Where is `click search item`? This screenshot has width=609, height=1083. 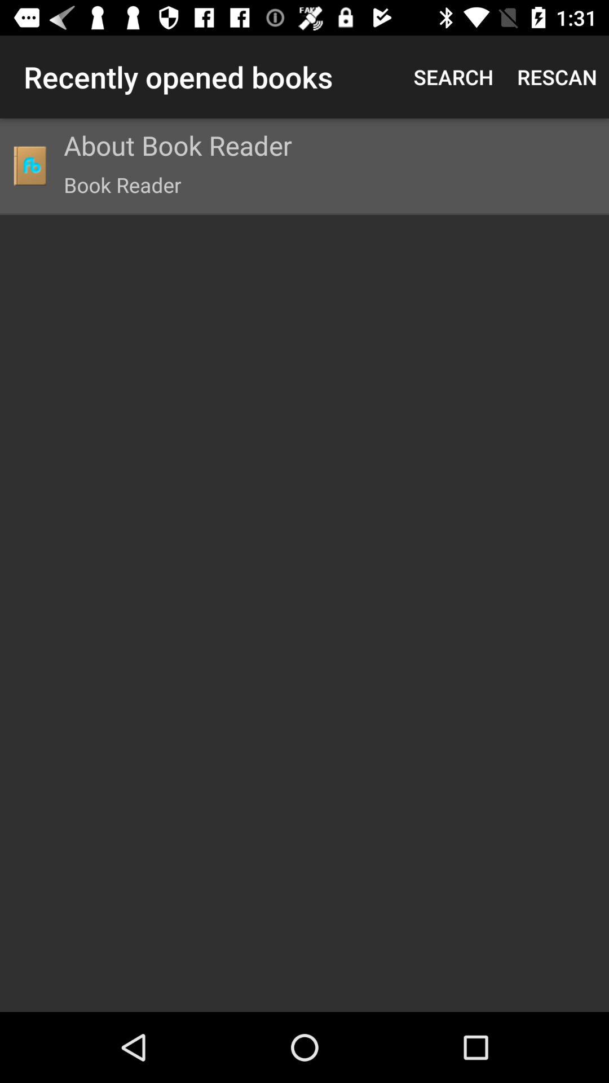 click search item is located at coordinates (453, 77).